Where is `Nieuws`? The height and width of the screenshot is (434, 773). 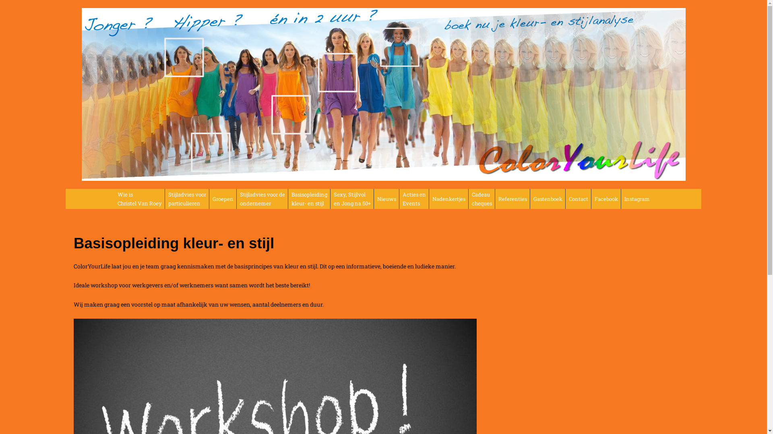
Nieuws is located at coordinates (386, 199).